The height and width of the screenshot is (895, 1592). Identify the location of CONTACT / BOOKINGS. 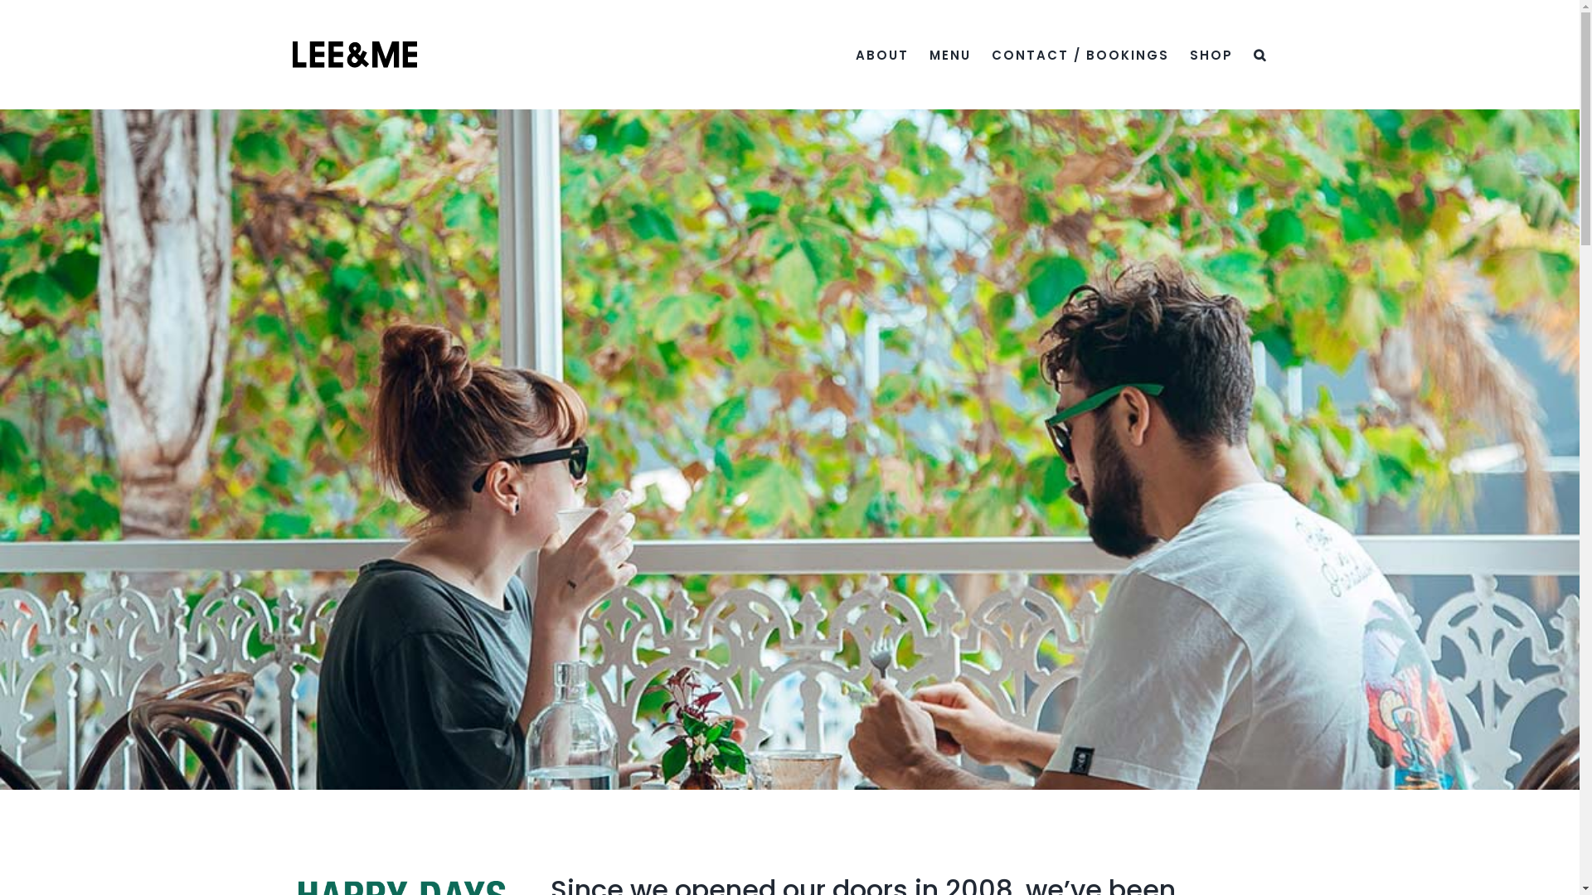
(1080, 55).